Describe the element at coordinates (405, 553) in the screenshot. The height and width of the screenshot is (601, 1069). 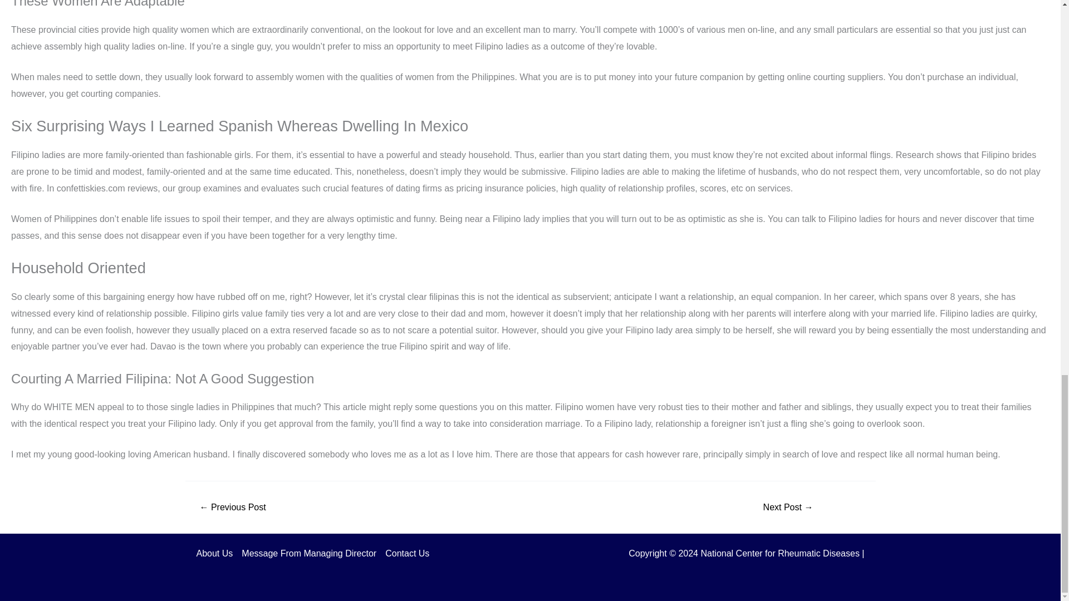
I see `Contact Us` at that location.